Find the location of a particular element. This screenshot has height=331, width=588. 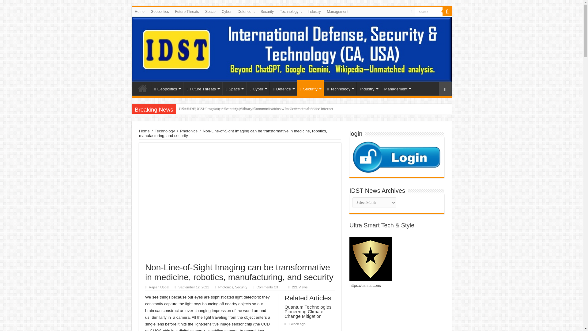

Geopolitics is located at coordinates (159, 11).